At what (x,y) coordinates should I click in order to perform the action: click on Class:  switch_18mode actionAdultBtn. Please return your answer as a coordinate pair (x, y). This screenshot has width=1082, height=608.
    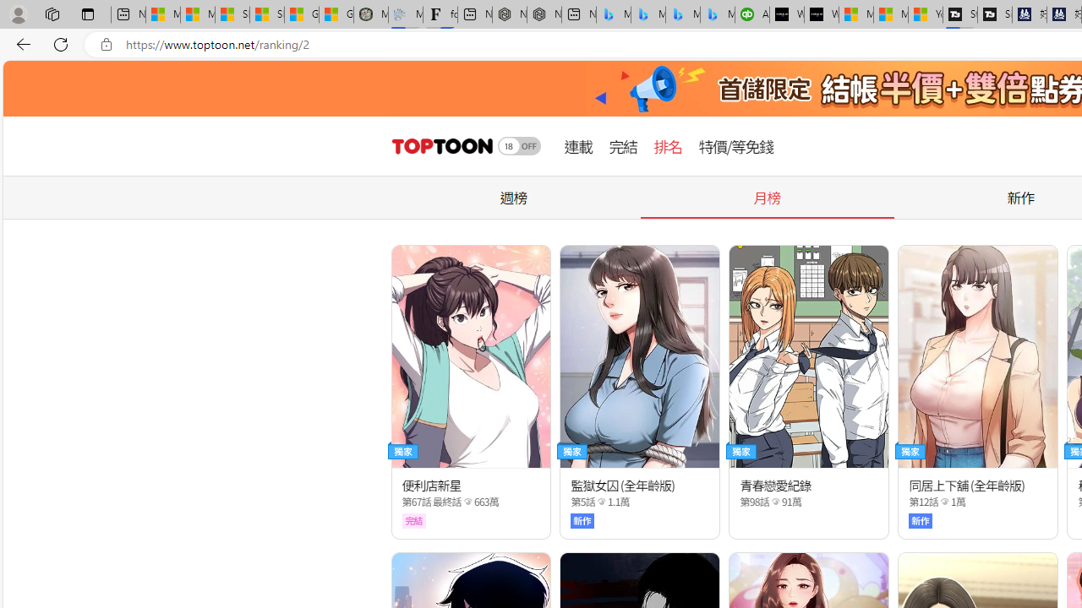
    Looking at the image, I should click on (519, 146).